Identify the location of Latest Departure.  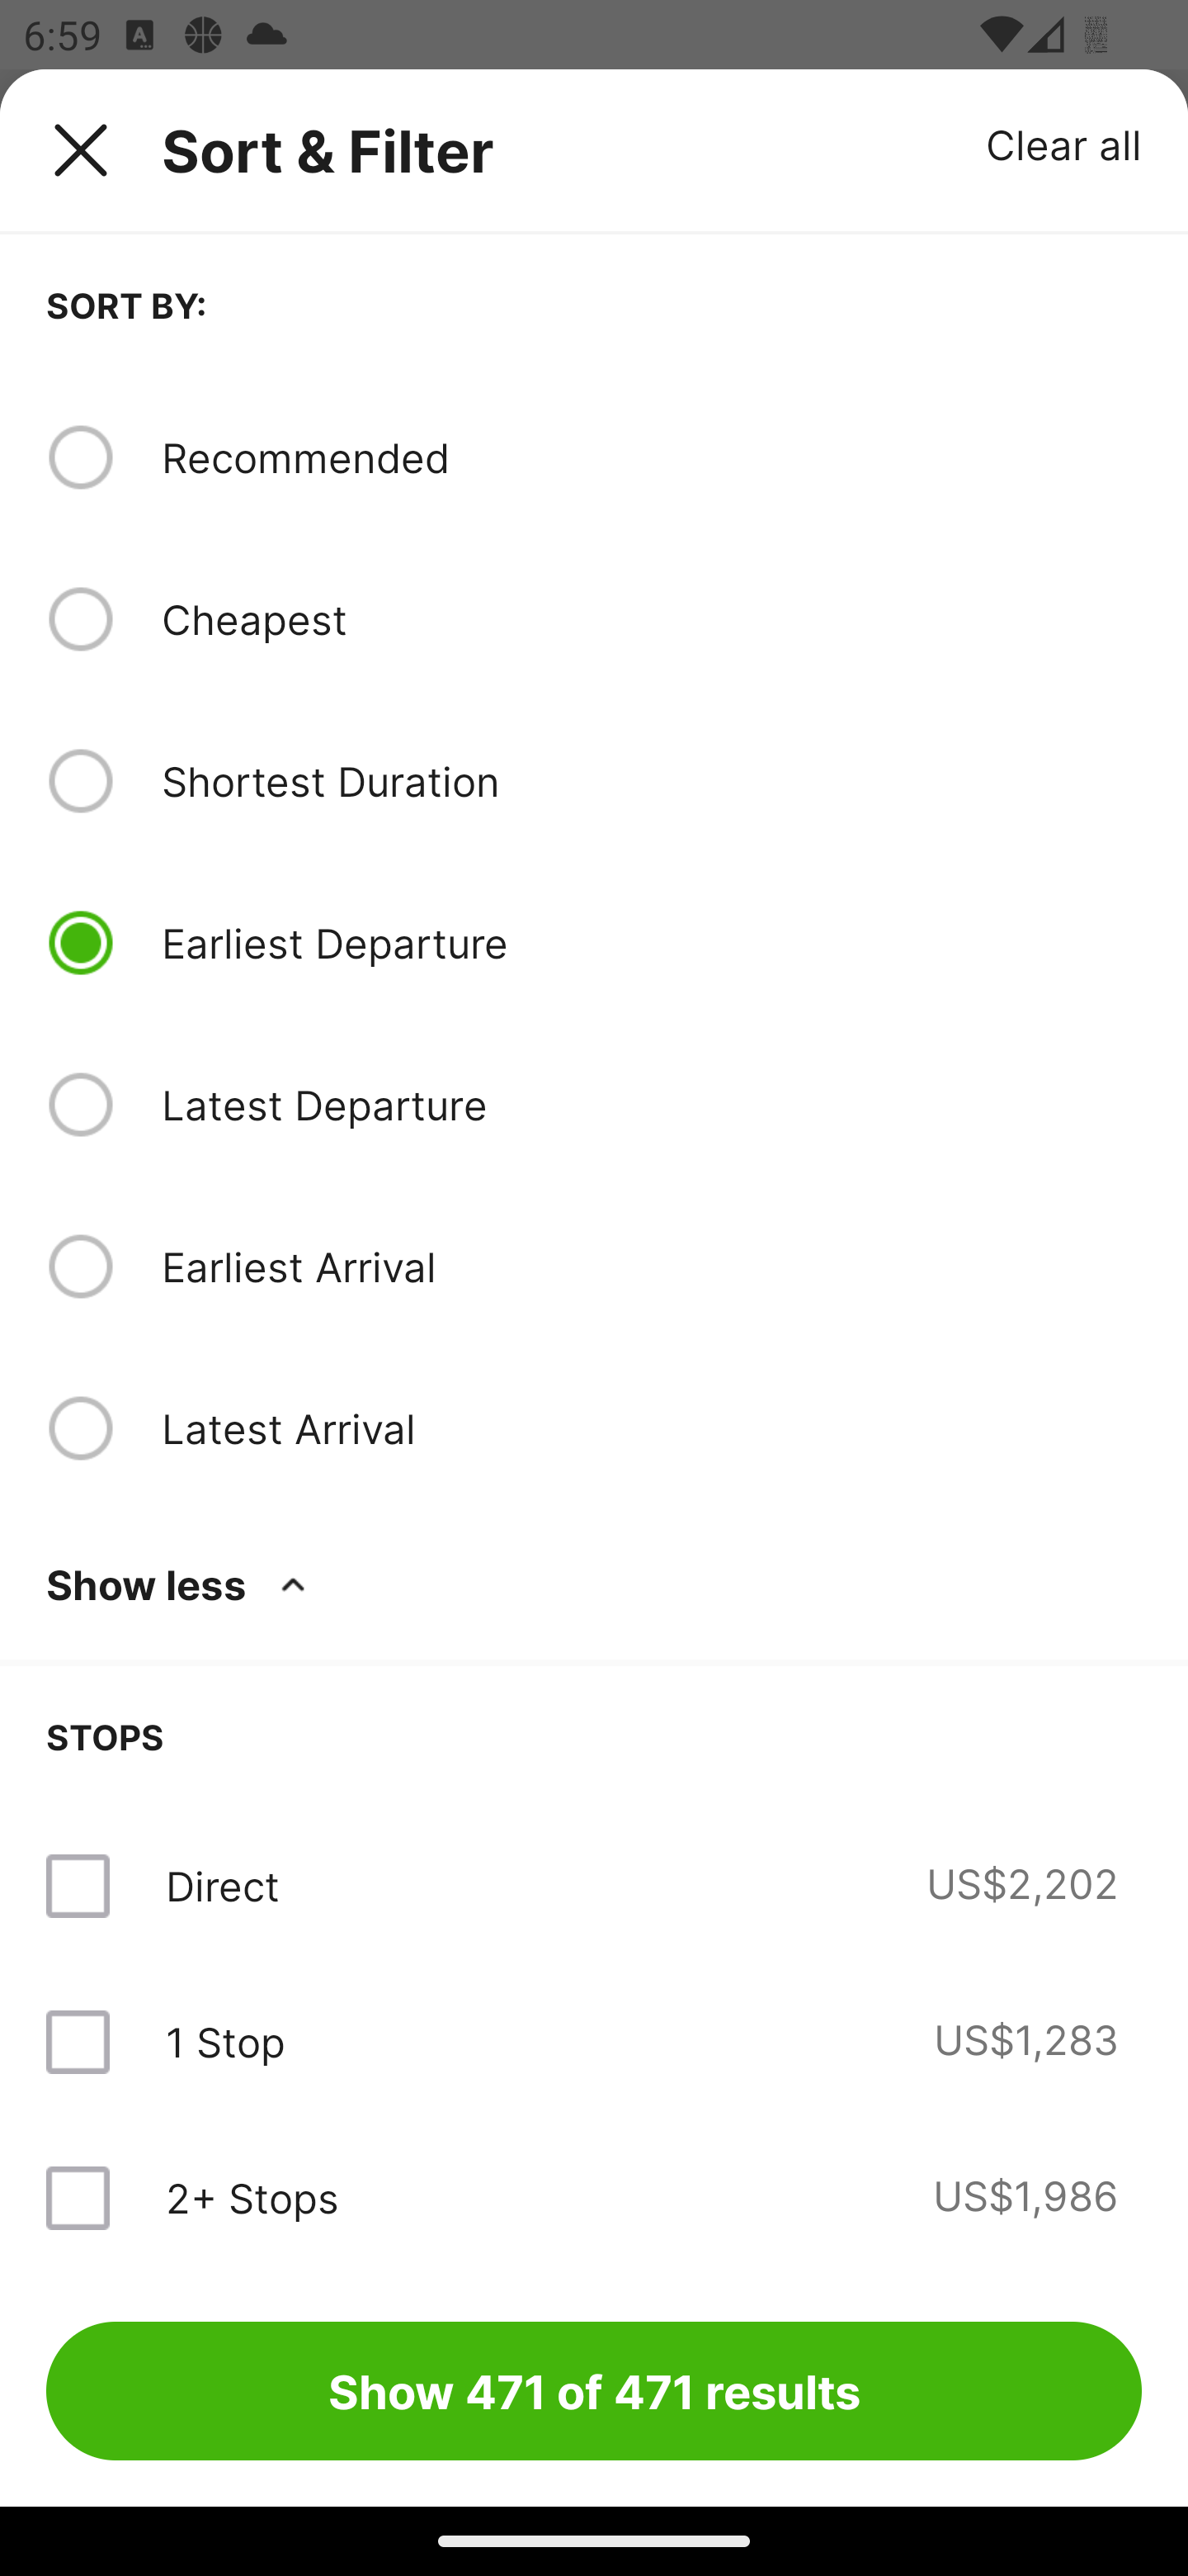
(651, 1105).